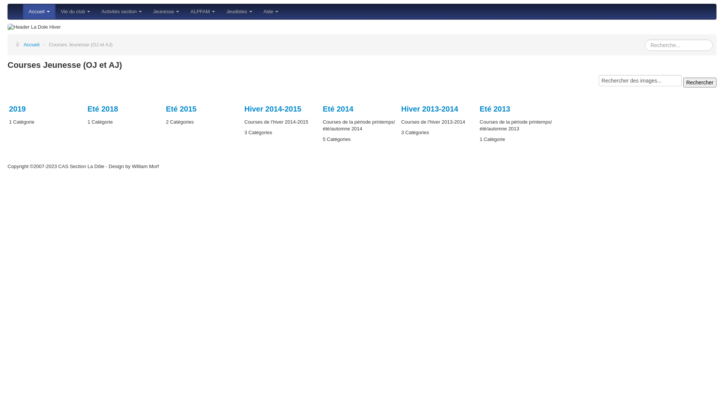  What do you see at coordinates (273, 109) in the screenshot?
I see `Hiver 2014-2015` at bounding box center [273, 109].